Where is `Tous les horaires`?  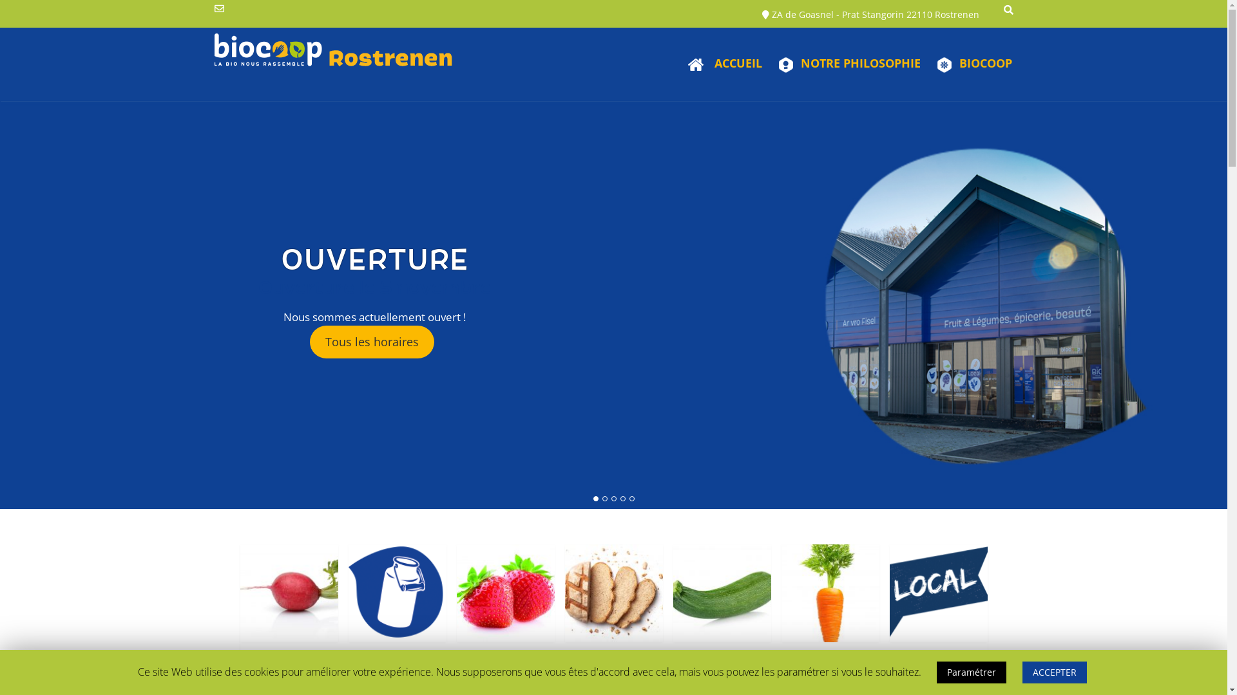 Tous les horaires is located at coordinates (372, 342).